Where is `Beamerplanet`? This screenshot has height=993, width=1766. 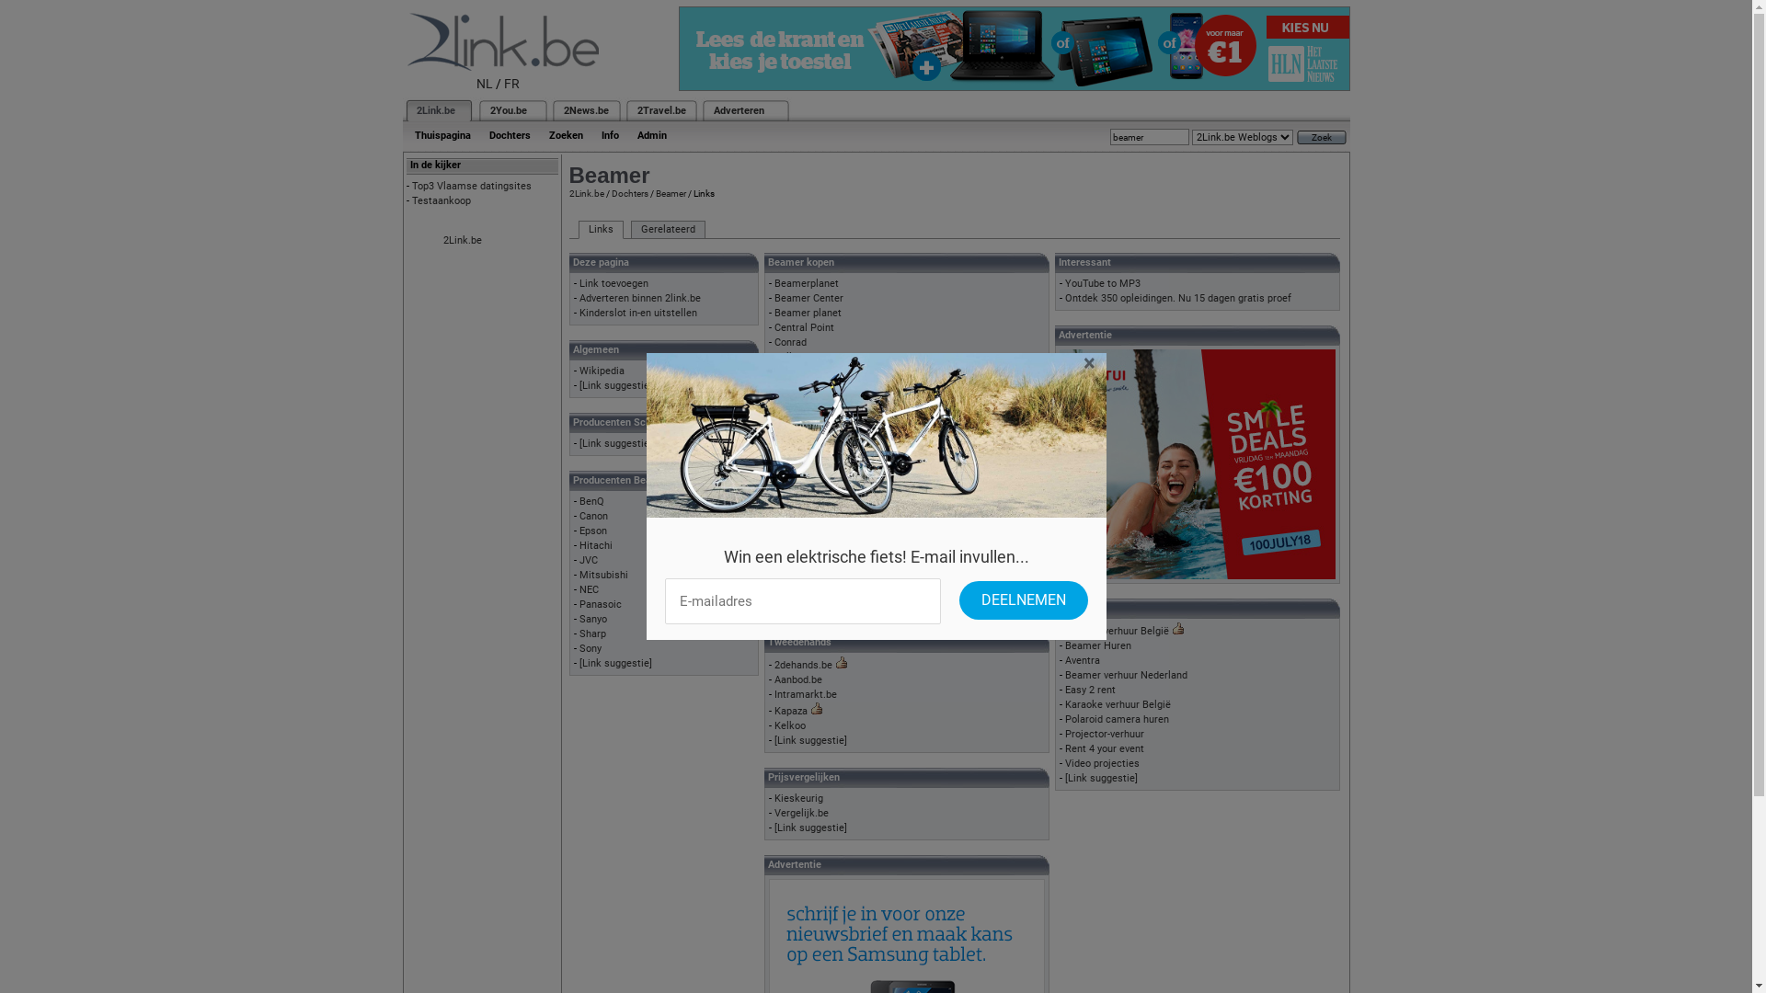
Beamerplanet is located at coordinates (807, 283).